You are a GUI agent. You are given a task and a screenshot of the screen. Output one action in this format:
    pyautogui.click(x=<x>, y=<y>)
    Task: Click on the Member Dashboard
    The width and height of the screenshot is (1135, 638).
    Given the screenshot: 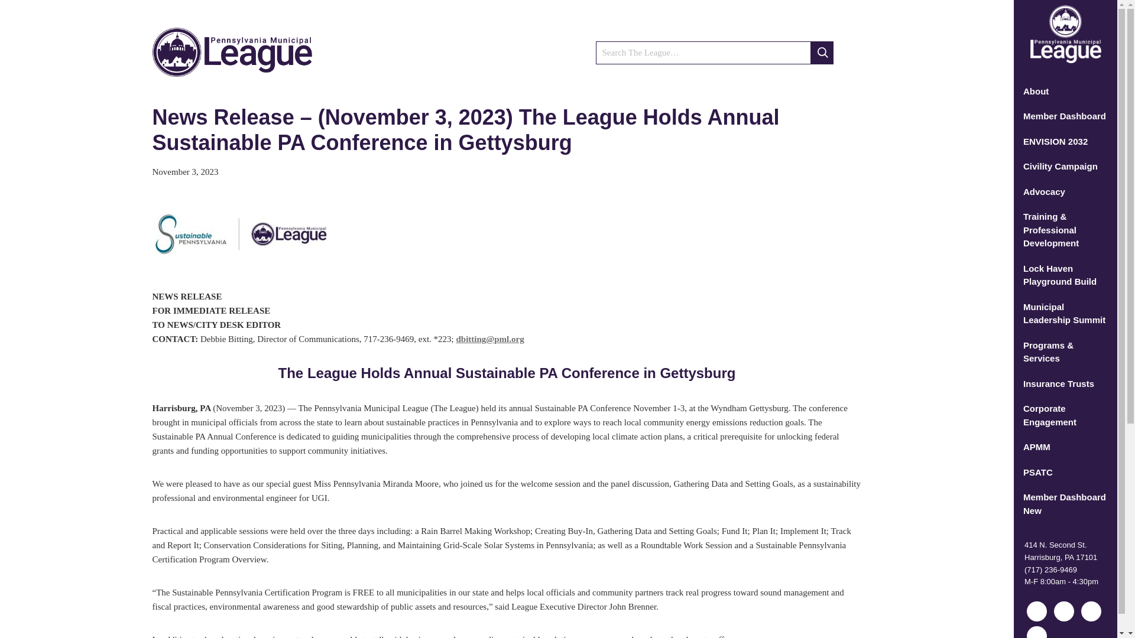 What is the action you would take?
    pyautogui.click(x=1065, y=117)
    